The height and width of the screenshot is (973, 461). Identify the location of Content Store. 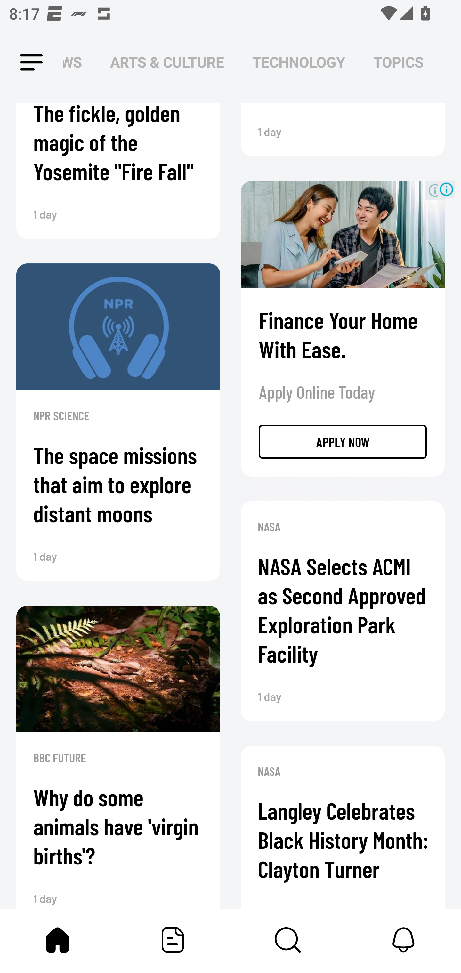
(288, 940).